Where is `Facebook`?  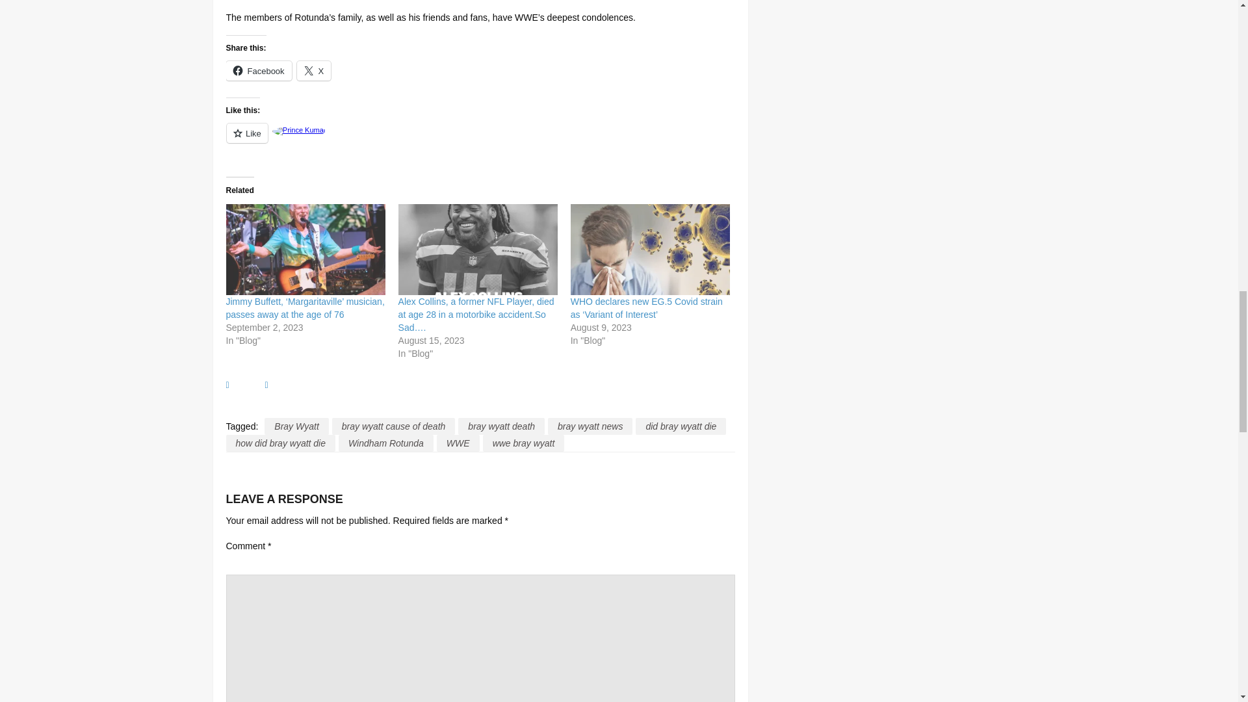 Facebook is located at coordinates (259, 70).